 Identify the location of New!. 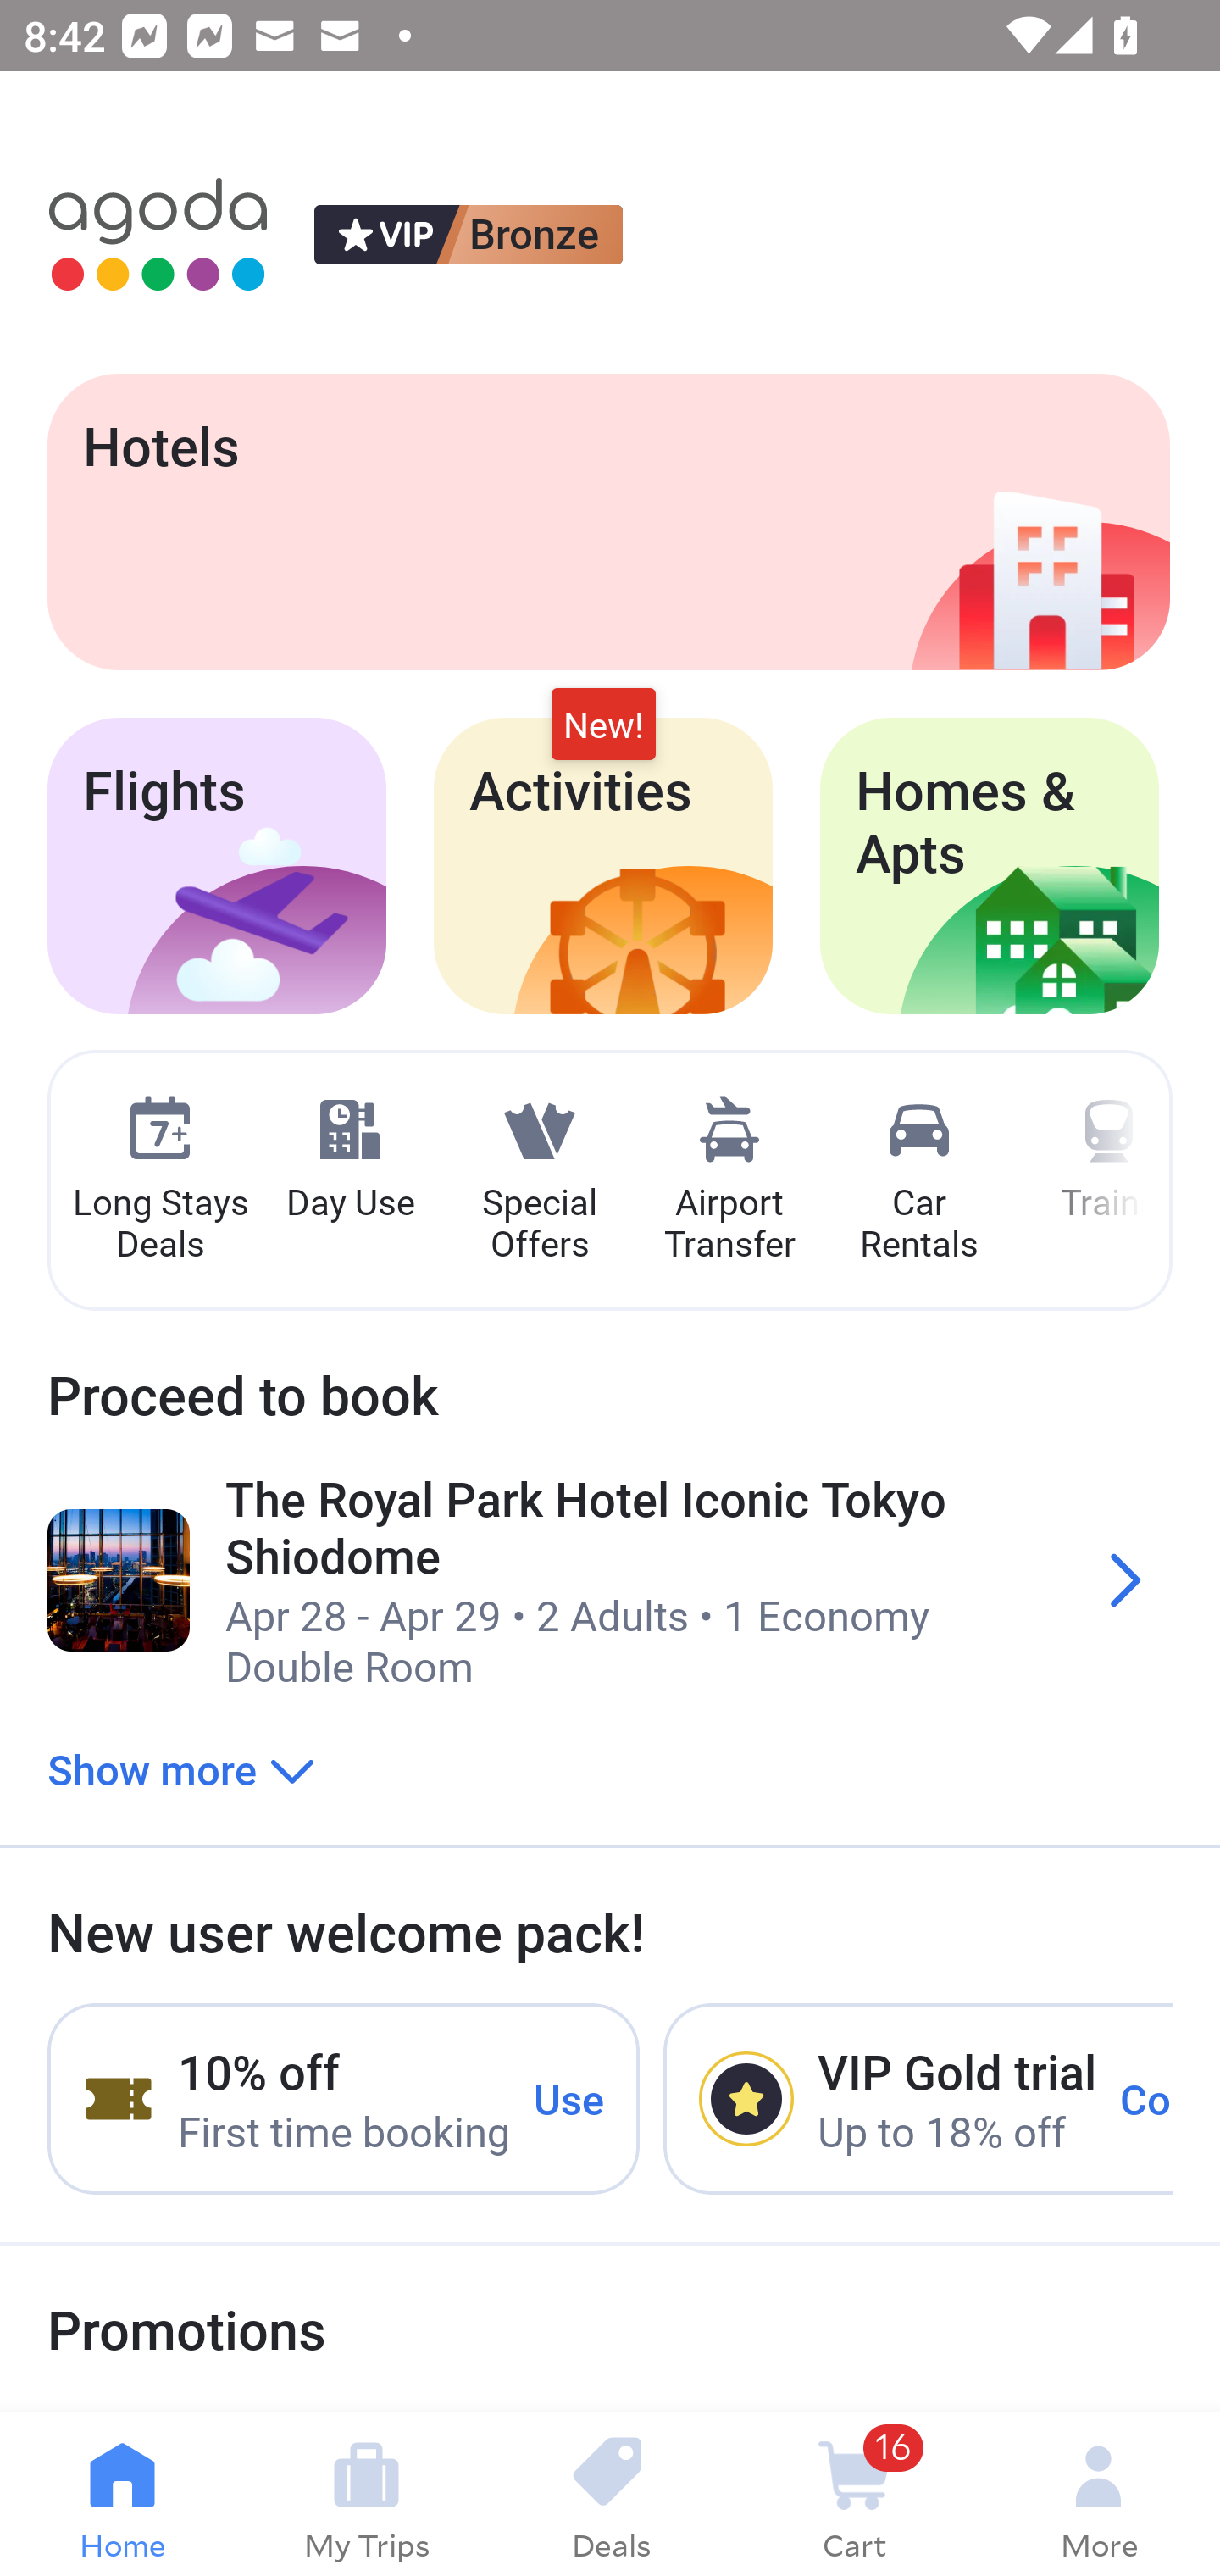
(603, 725).